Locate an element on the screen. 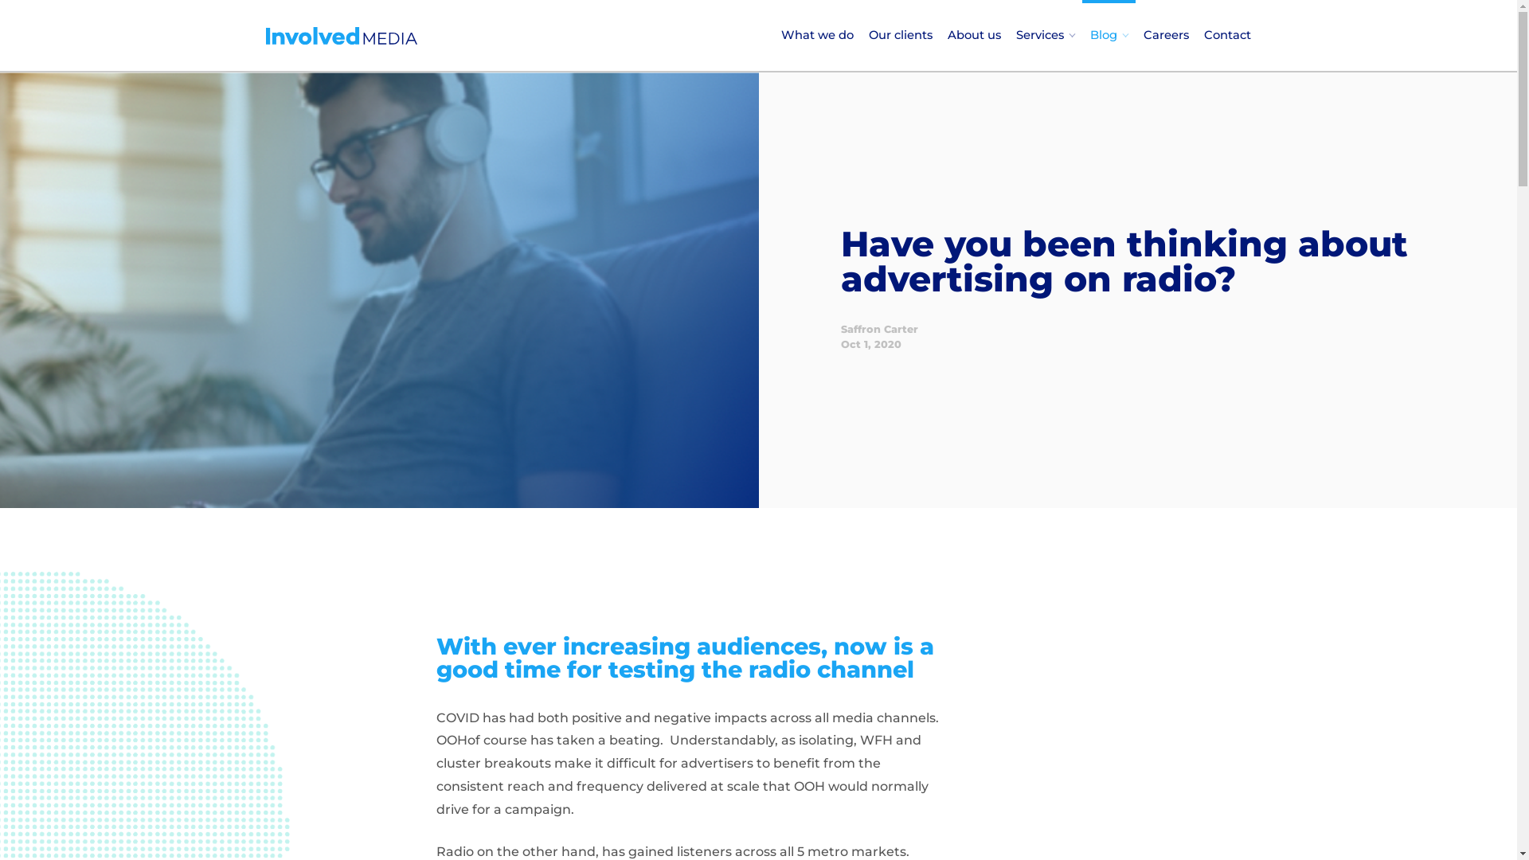 The height and width of the screenshot is (860, 1529). What we do is located at coordinates (817, 35).